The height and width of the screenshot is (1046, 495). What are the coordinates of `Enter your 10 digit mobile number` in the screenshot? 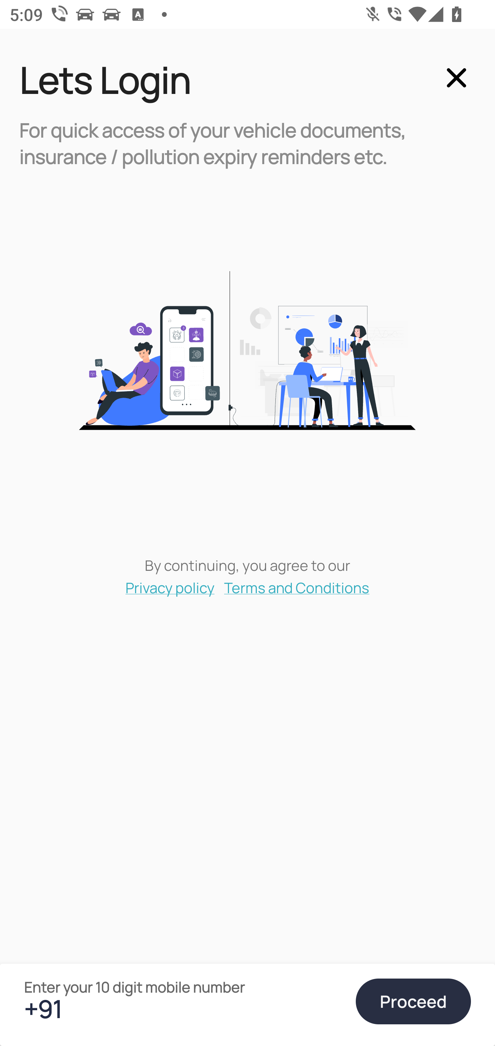 It's located at (184, 1009).